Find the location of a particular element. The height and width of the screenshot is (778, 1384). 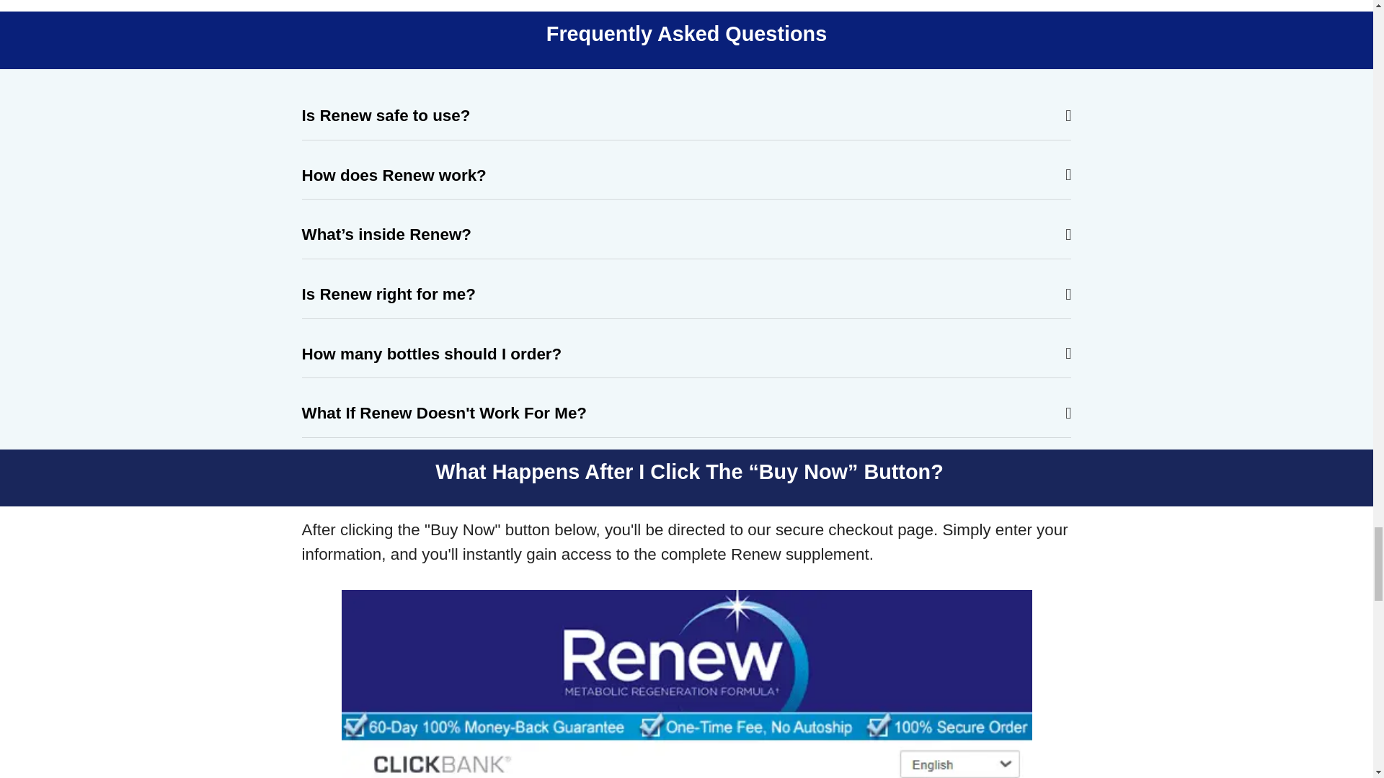

Is Renew right for me? is located at coordinates (686, 294).